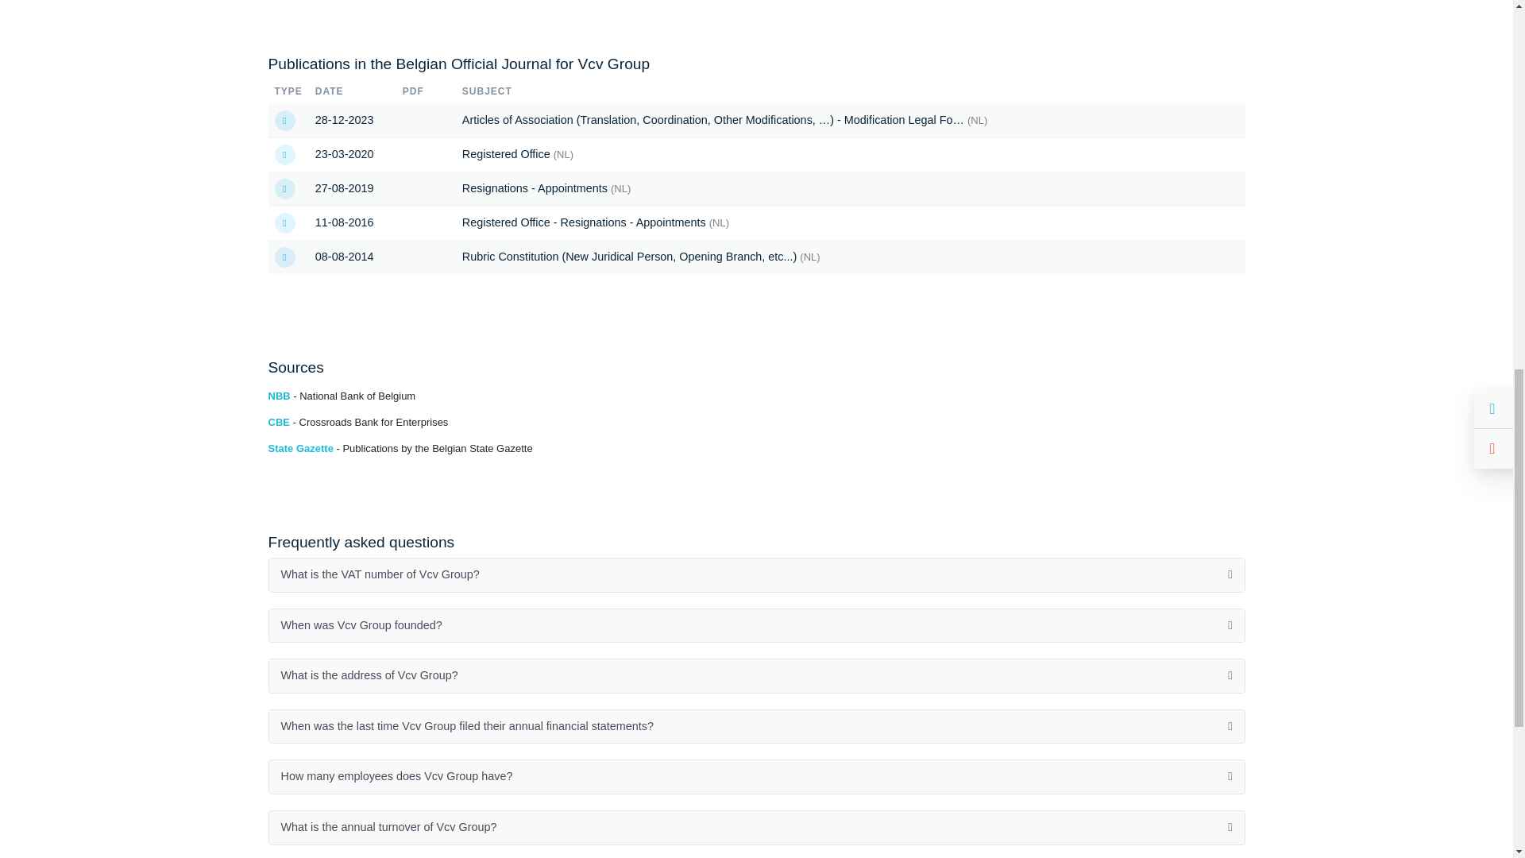  What do you see at coordinates (284, 155) in the screenshot?
I see `maatschappelijke-zetel` at bounding box center [284, 155].